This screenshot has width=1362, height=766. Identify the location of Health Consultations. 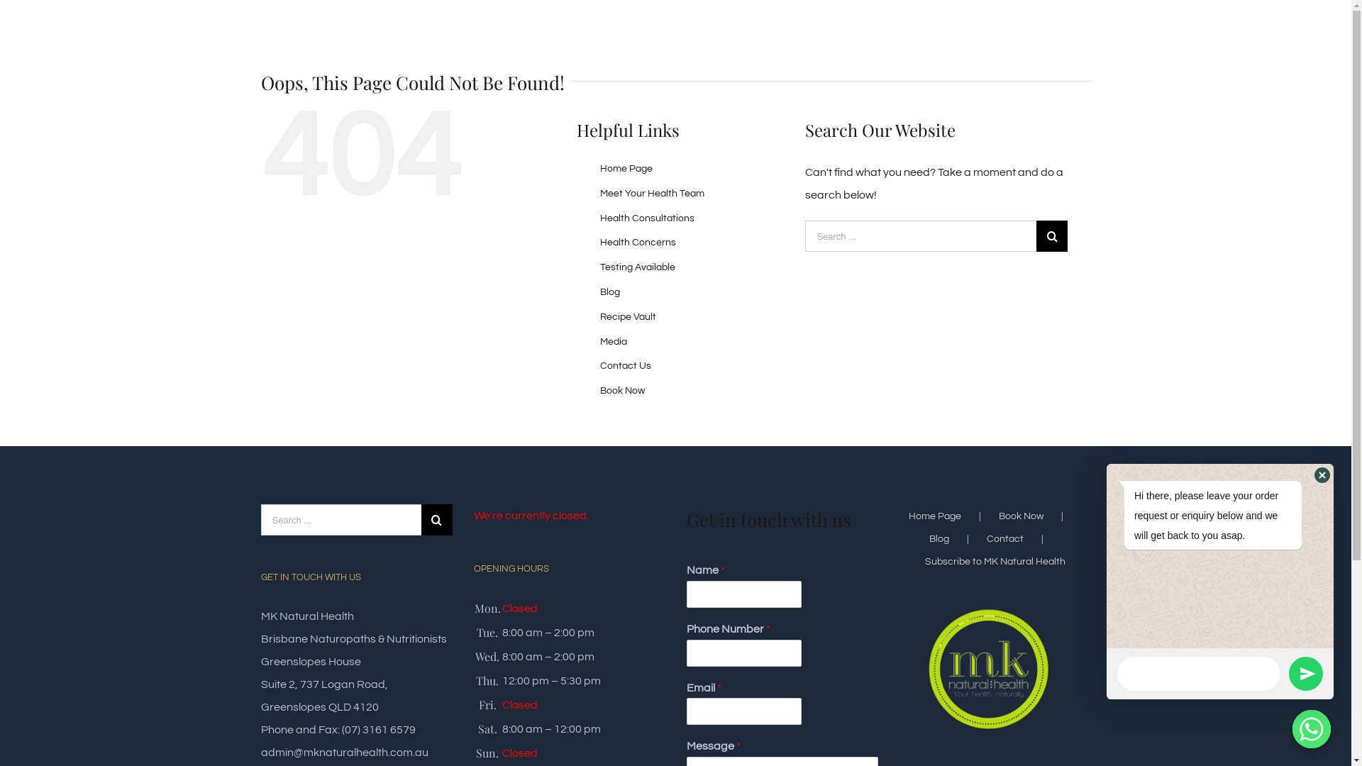
(647, 218).